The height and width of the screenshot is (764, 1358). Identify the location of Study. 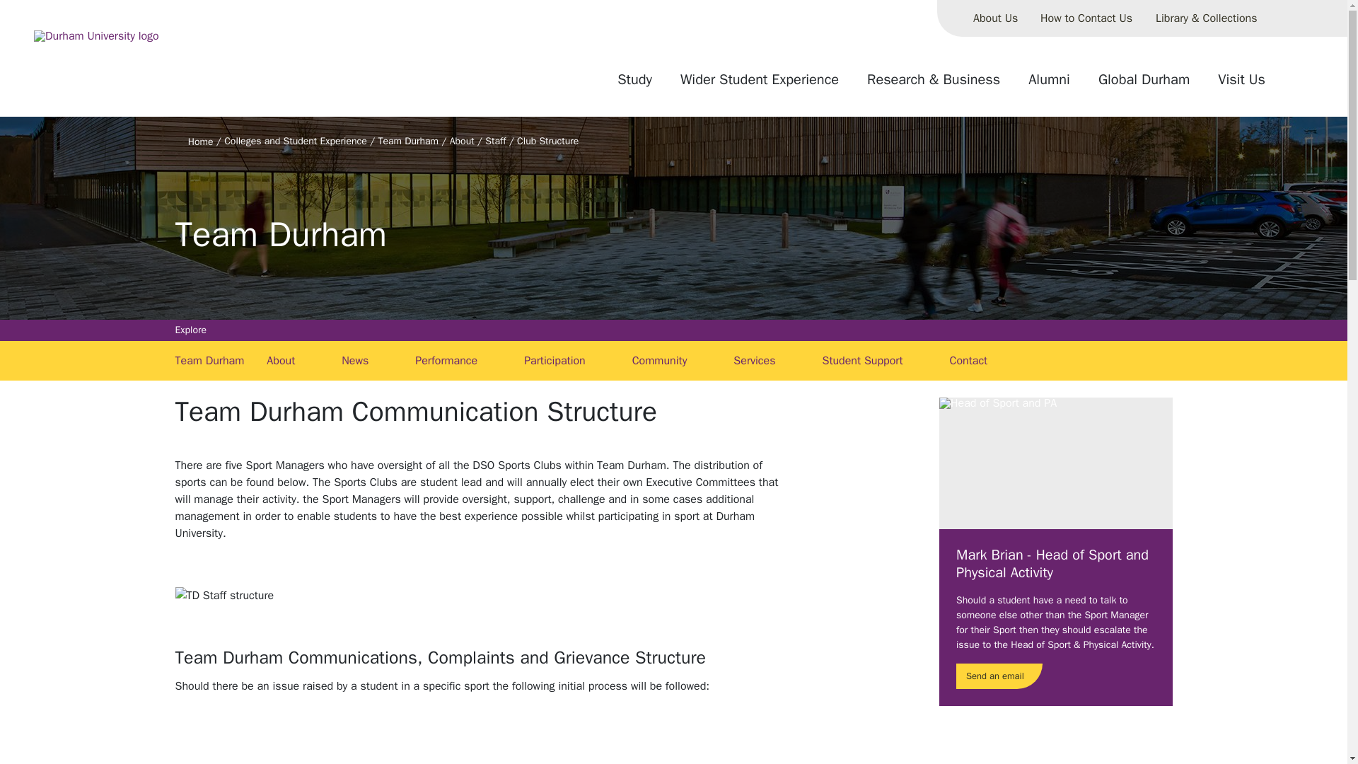
(634, 85).